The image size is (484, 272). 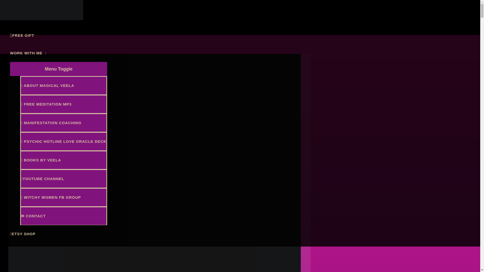 I want to click on Menu Toggle, so click(x=58, y=69).